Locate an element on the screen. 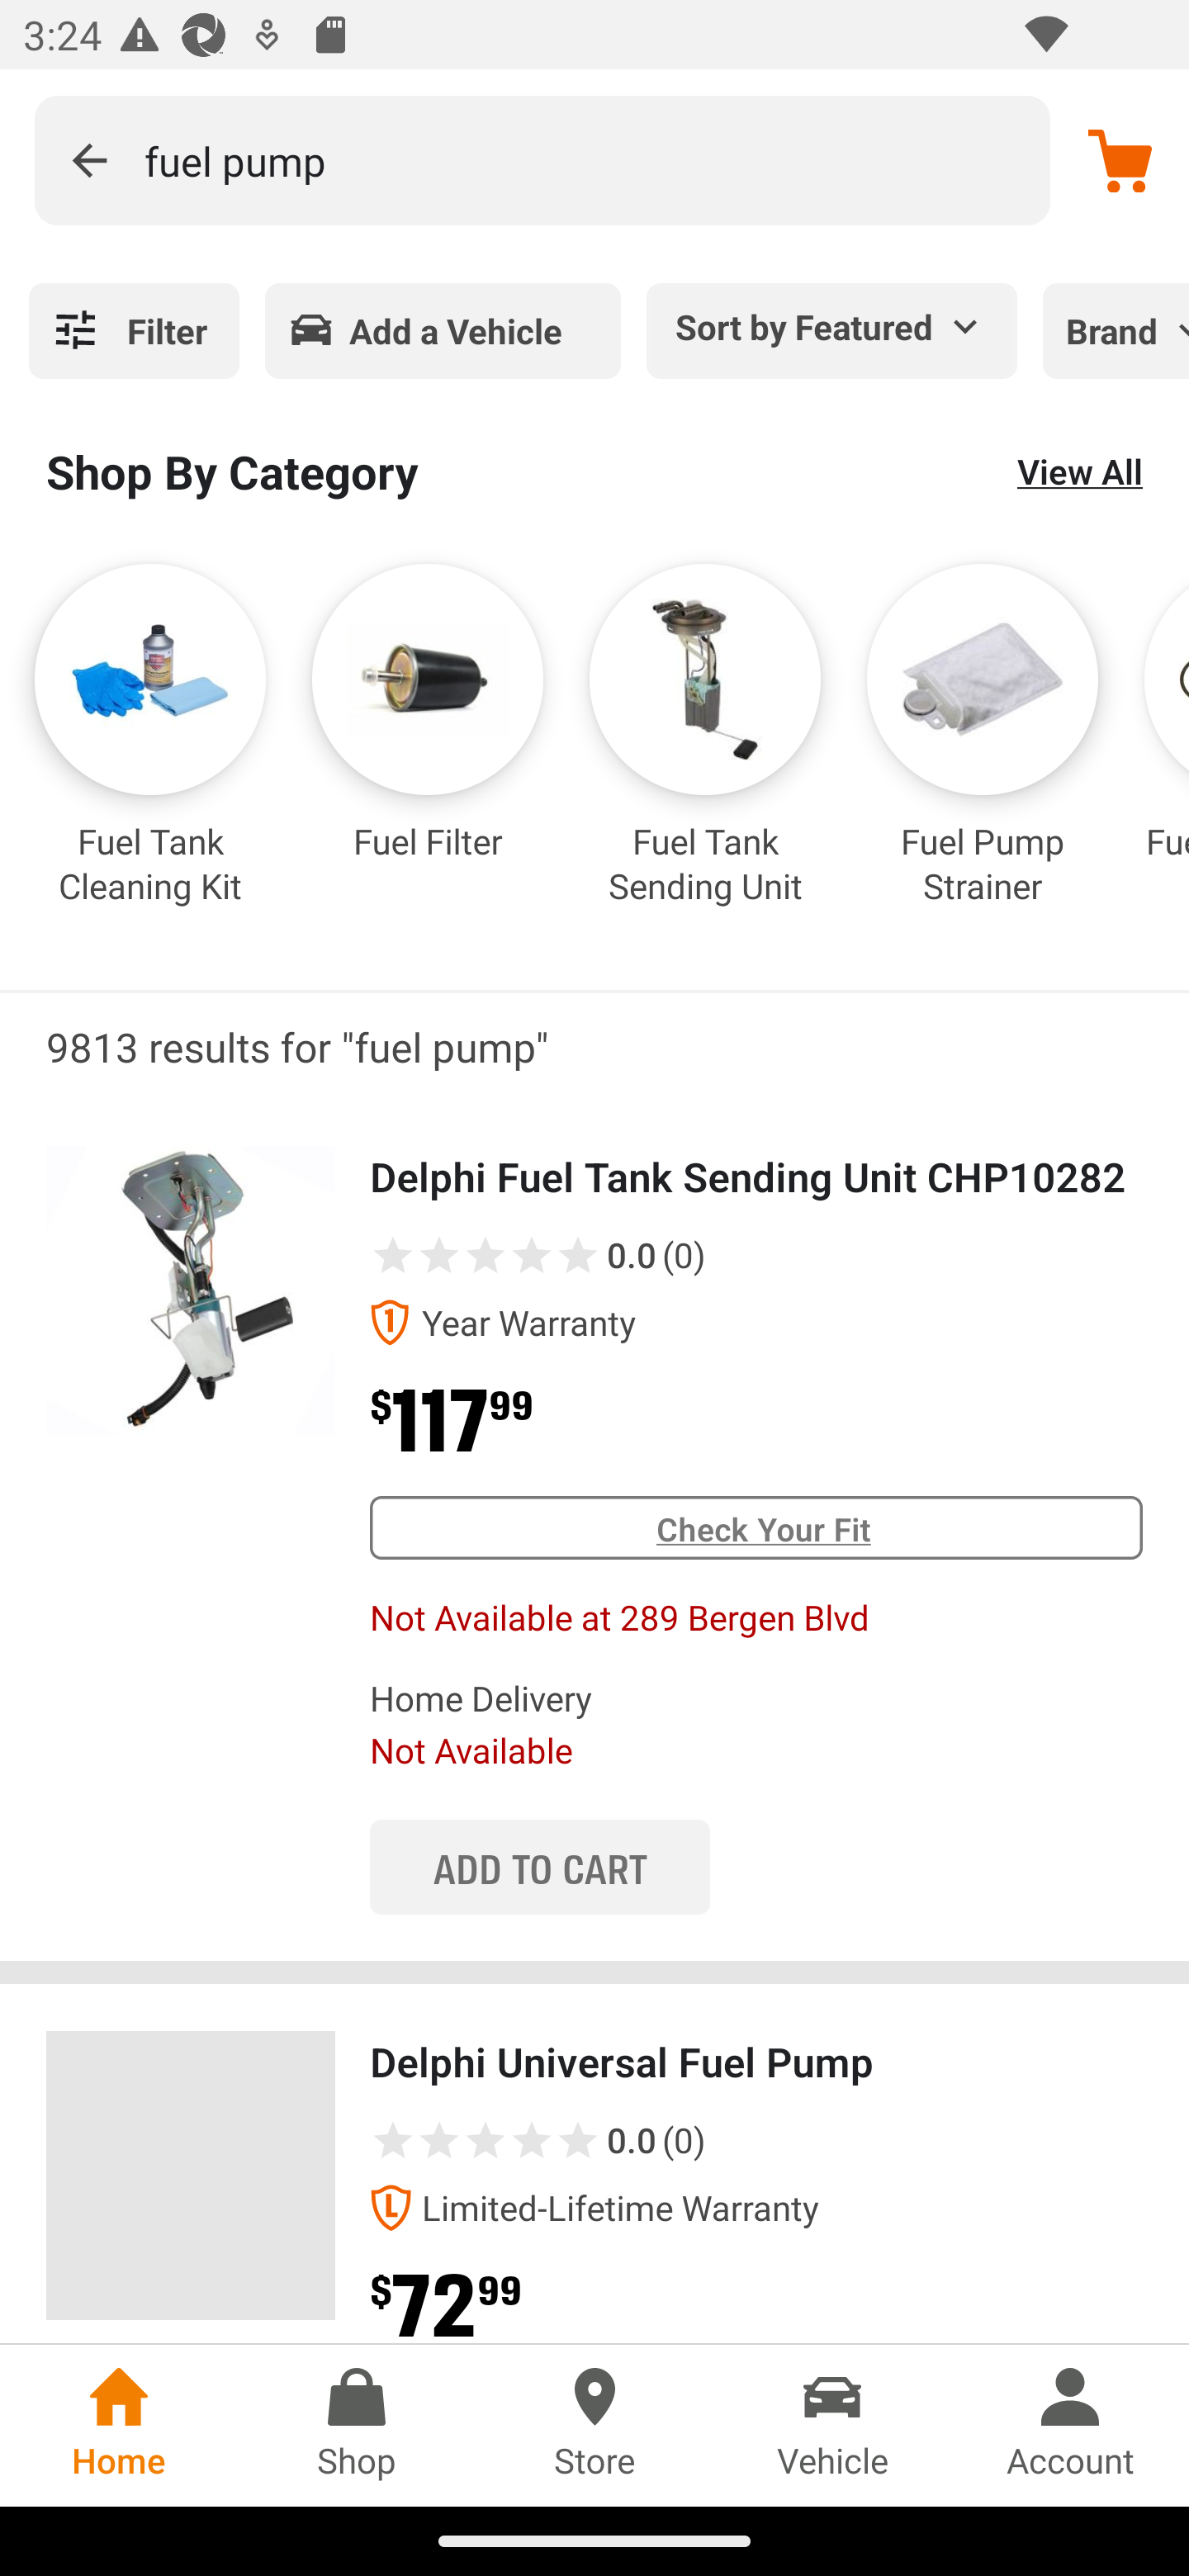 The height and width of the screenshot is (2576, 1189). Press to rate 5 out of 5  is located at coordinates (578, 2140).